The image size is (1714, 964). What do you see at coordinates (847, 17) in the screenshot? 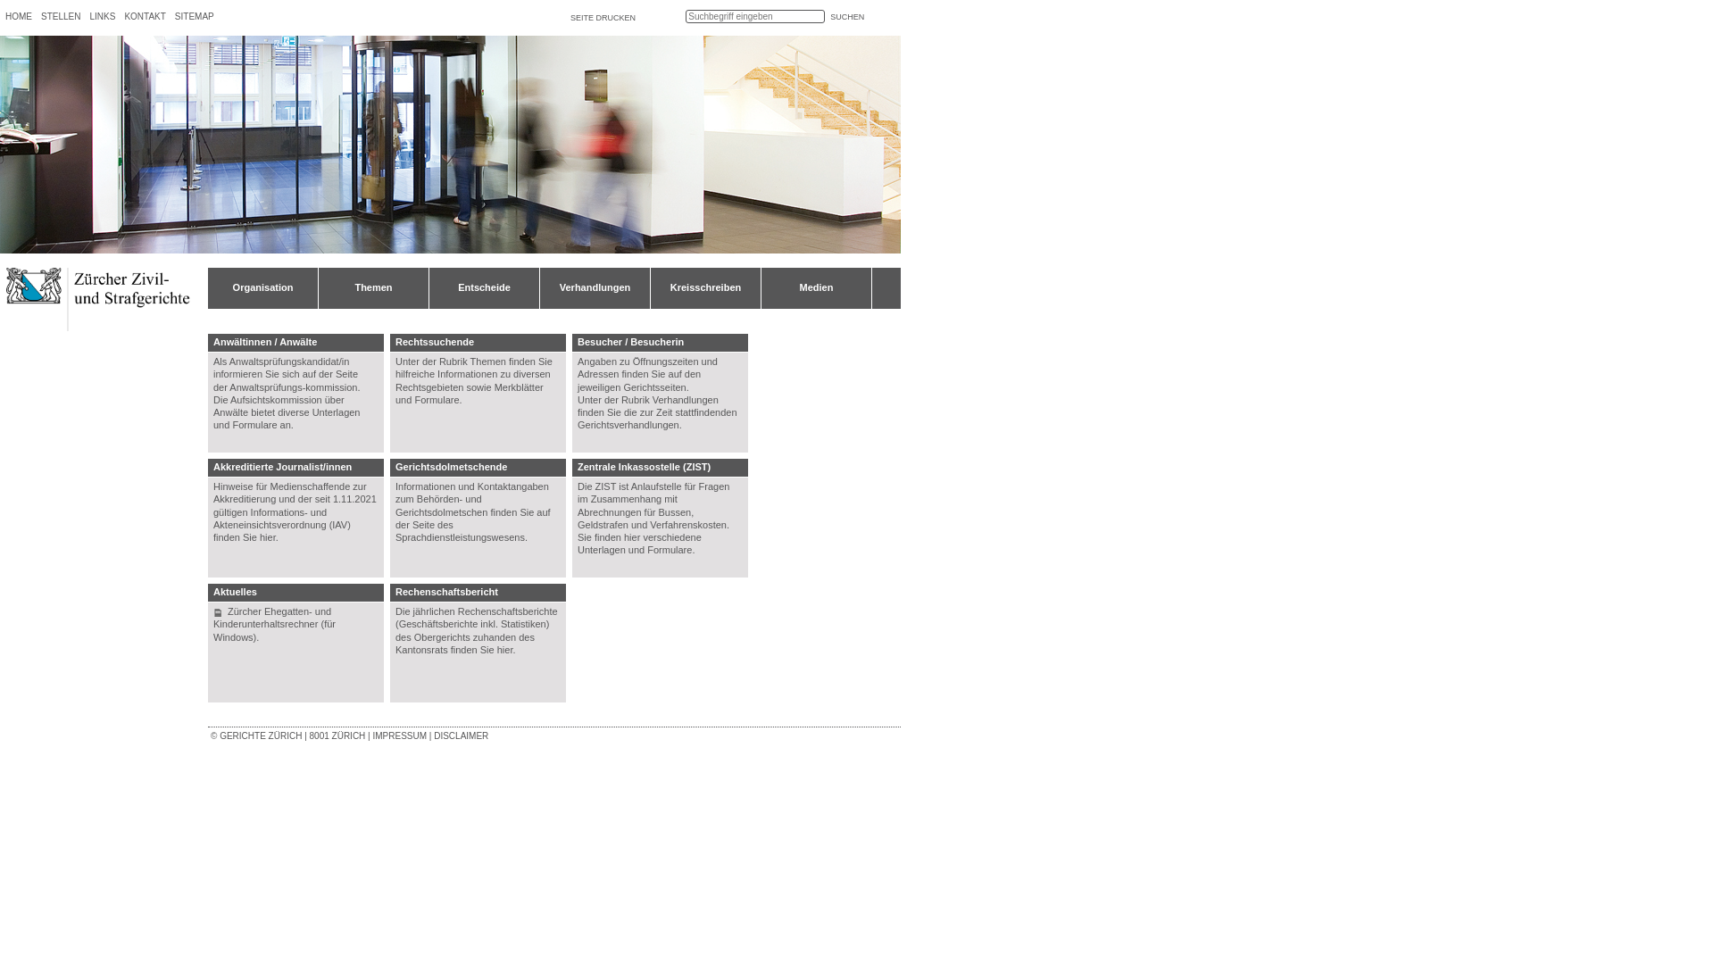
I see `SUCHEN` at bounding box center [847, 17].